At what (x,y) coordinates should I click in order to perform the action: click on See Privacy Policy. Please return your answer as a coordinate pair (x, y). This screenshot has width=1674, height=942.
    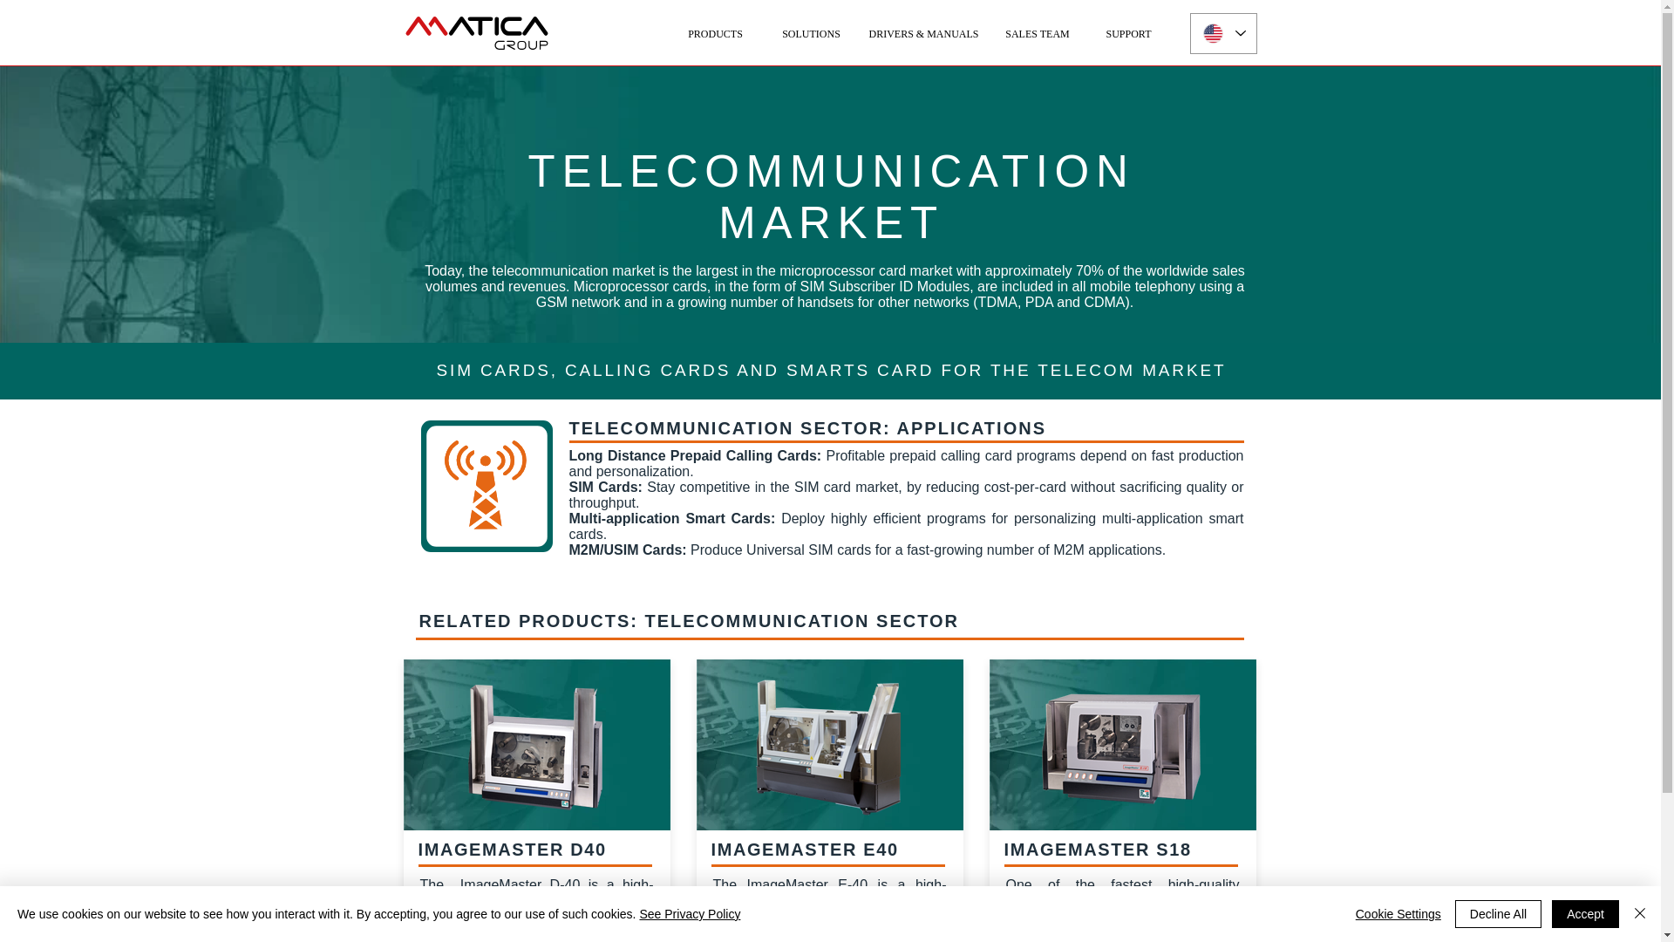
    Looking at the image, I should click on (689, 914).